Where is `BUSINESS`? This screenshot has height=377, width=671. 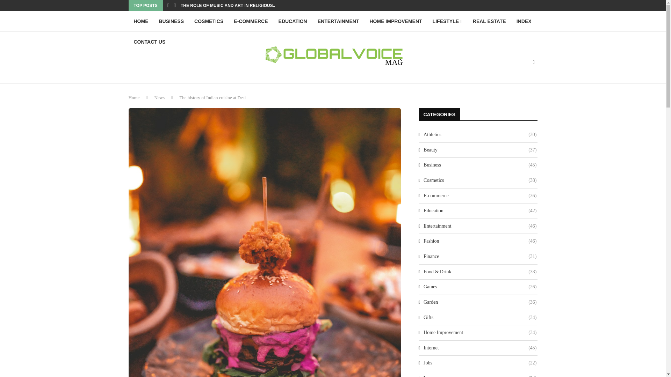
BUSINESS is located at coordinates (171, 21).